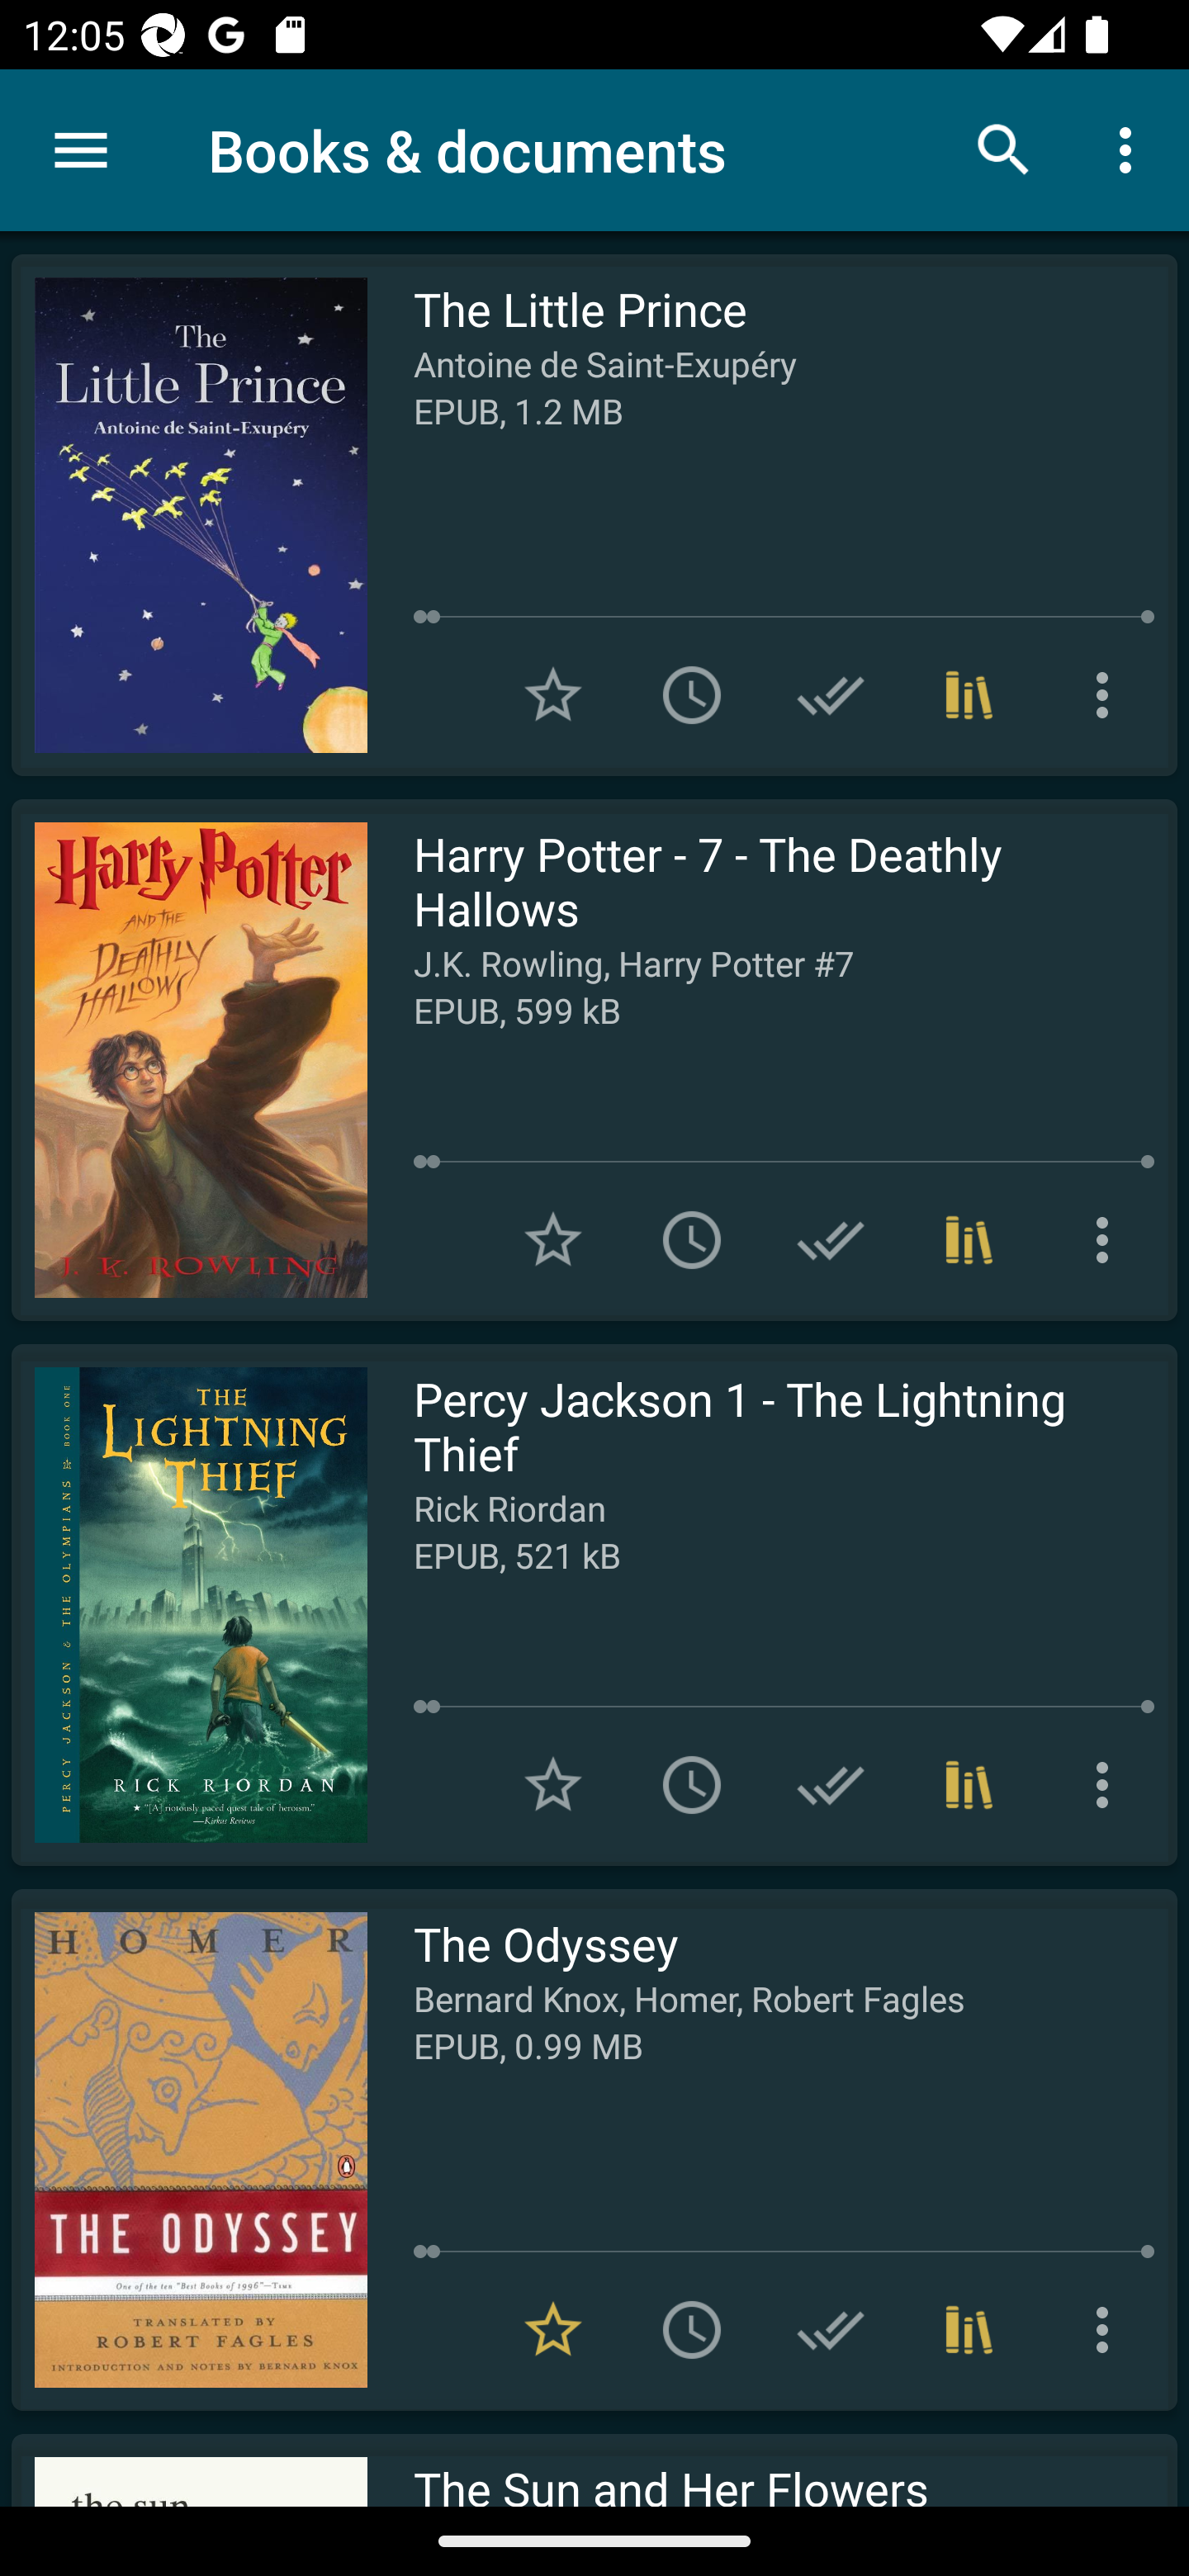  What do you see at coordinates (553, 1785) in the screenshot?
I see `Add to Favorites` at bounding box center [553, 1785].